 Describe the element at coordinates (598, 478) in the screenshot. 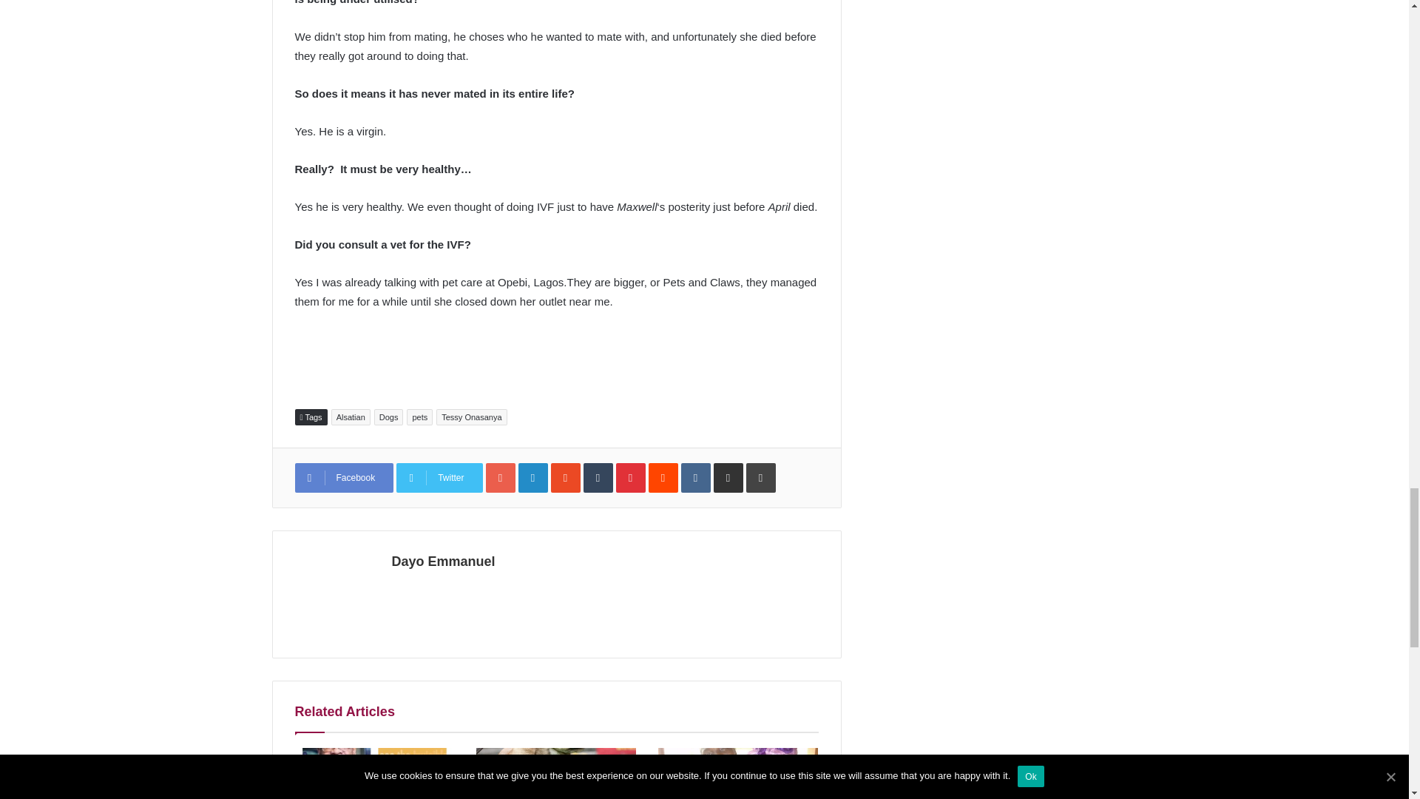

I see `Tumblr` at that location.